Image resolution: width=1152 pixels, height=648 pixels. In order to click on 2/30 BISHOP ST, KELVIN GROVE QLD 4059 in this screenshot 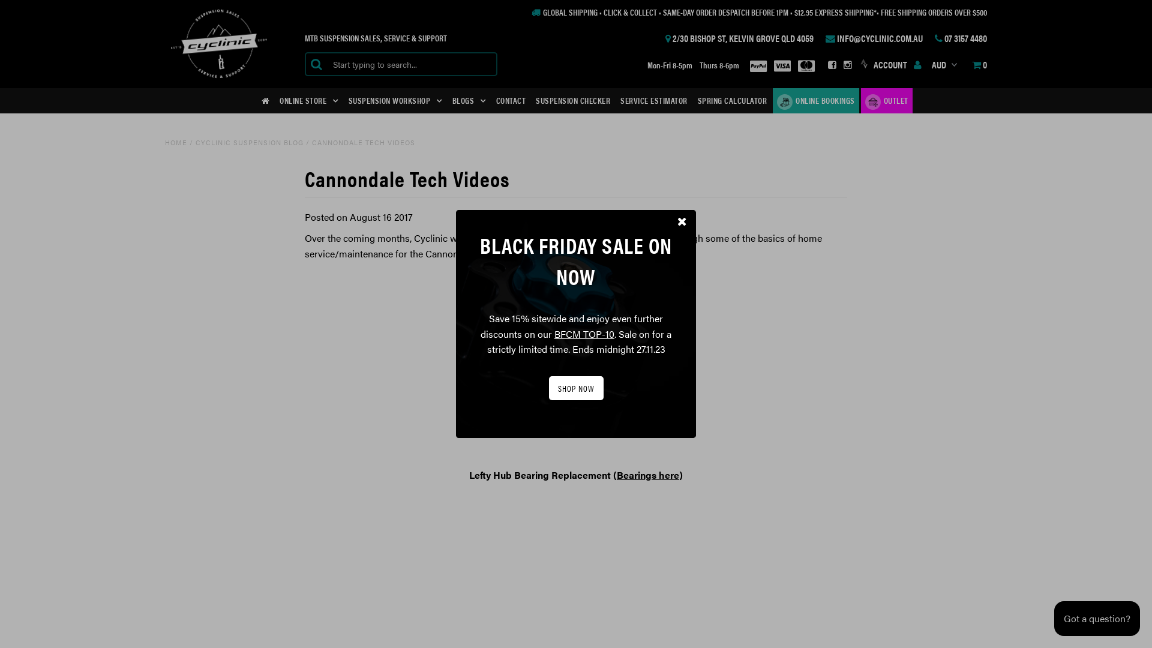, I will do `click(737, 38)`.